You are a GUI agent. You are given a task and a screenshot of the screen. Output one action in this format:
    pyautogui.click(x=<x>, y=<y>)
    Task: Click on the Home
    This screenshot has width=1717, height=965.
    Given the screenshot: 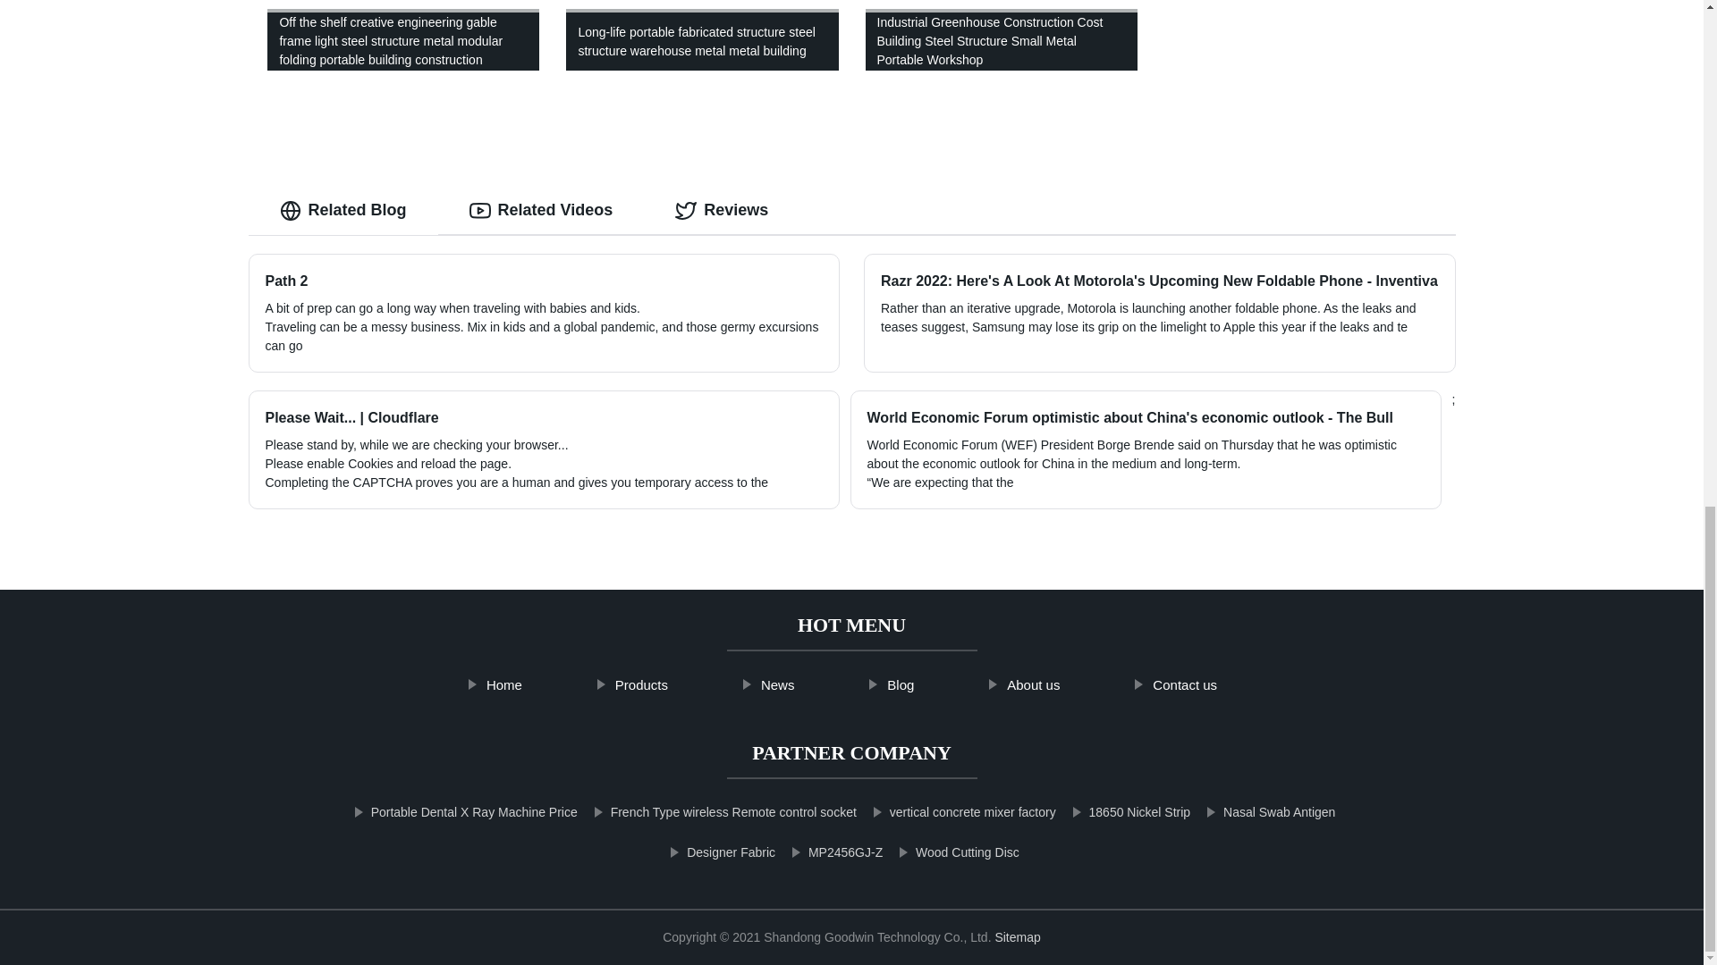 What is the action you would take?
    pyautogui.click(x=504, y=686)
    